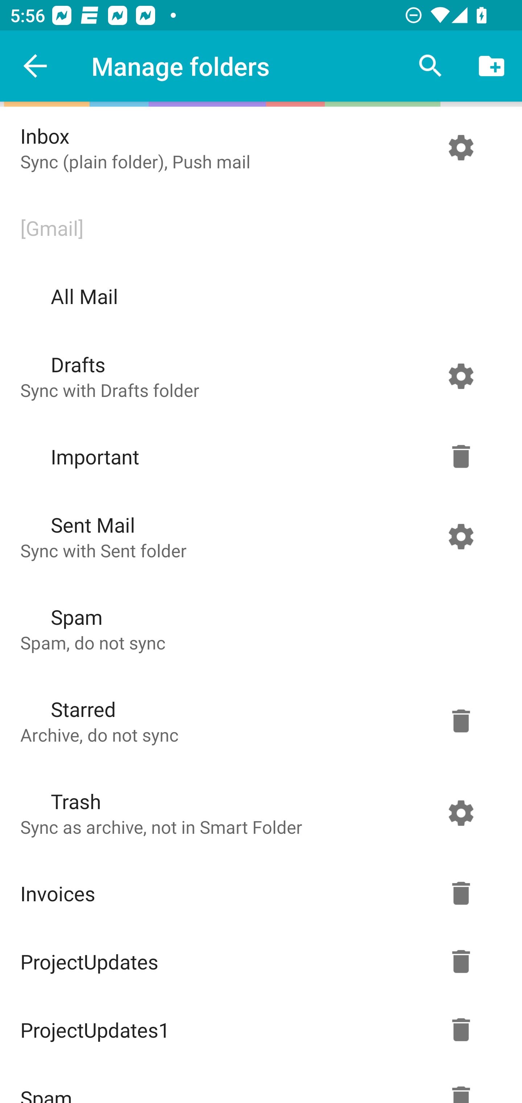 This screenshot has width=522, height=1103. Describe the element at coordinates (258, 1030) in the screenshot. I see `ProjectUpdates1 Folder settings` at that location.